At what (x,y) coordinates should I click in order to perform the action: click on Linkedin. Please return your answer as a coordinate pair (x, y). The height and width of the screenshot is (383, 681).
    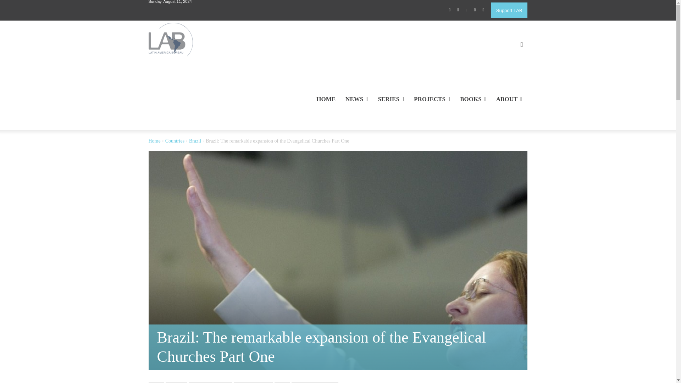
    Looking at the image, I should click on (467, 10).